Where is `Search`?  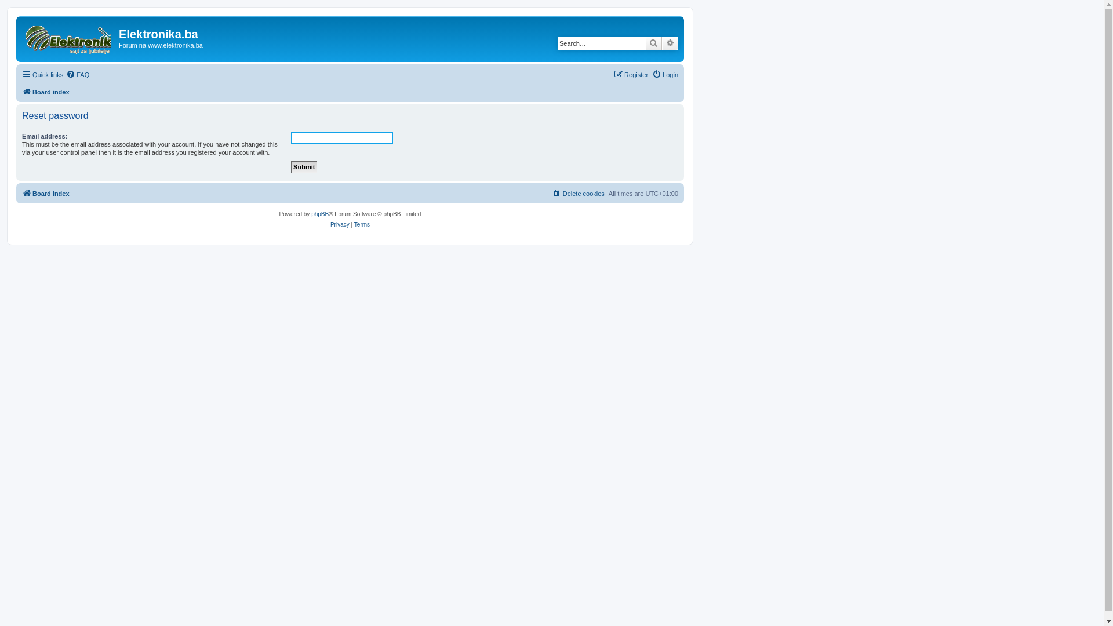 Search is located at coordinates (653, 43).